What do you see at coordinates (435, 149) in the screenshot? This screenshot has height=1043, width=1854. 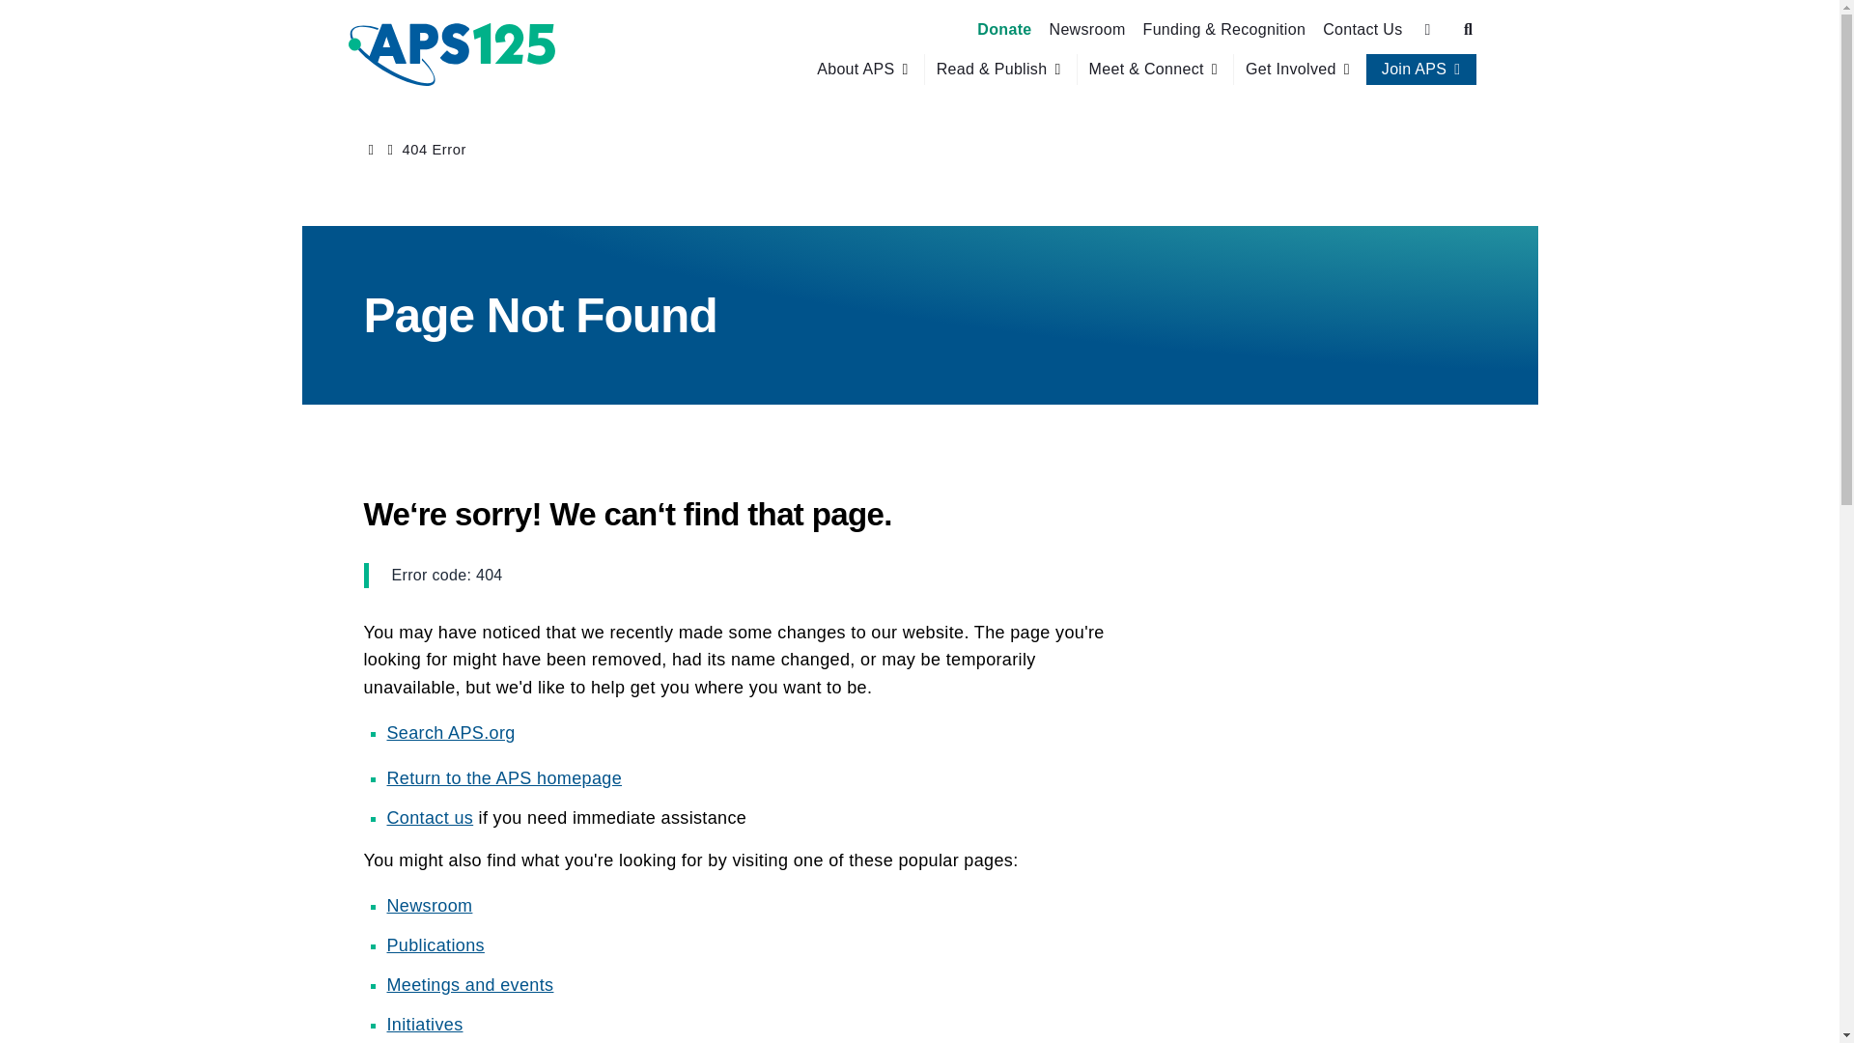 I see `404 Error` at bounding box center [435, 149].